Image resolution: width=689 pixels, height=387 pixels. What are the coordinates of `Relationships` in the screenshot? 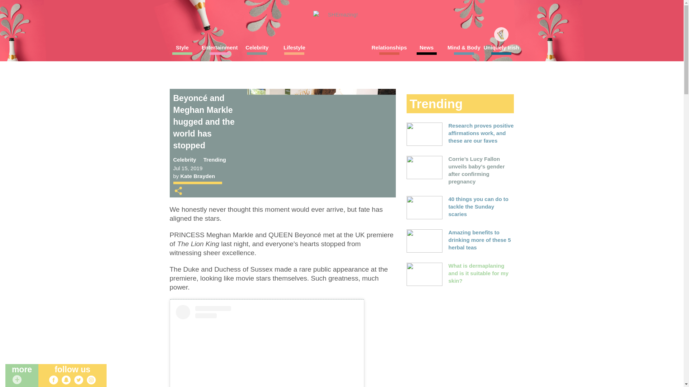 It's located at (389, 49).